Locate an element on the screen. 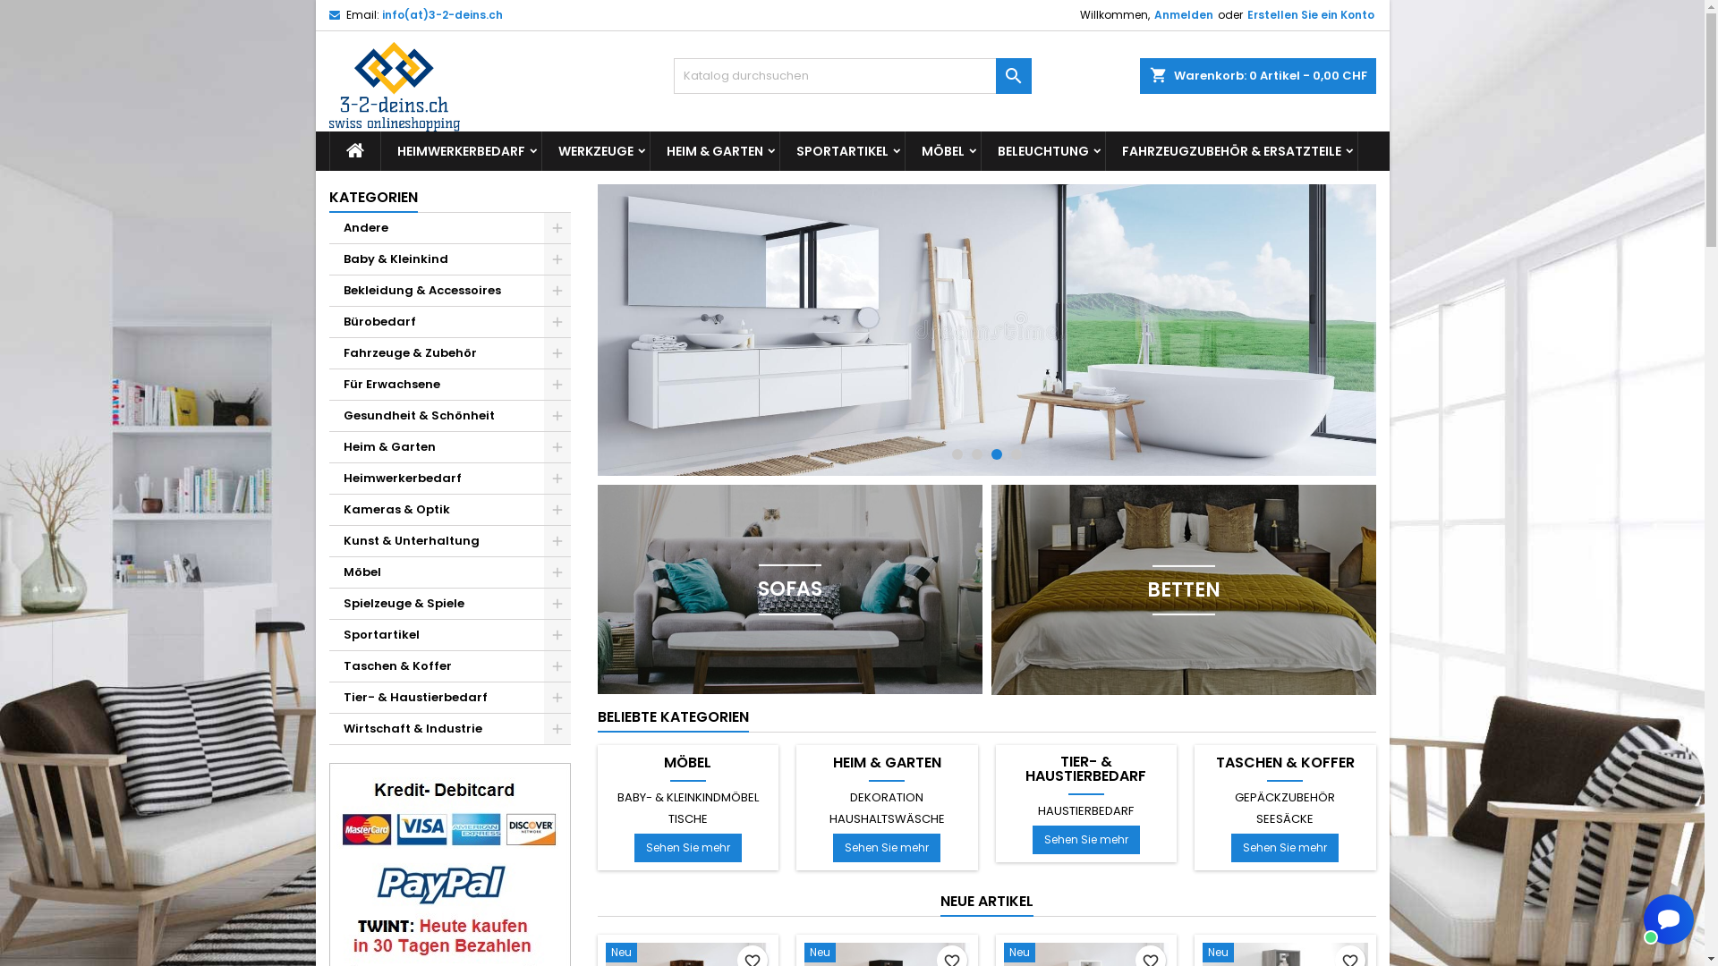  Heim & Garten is located at coordinates (450, 447).